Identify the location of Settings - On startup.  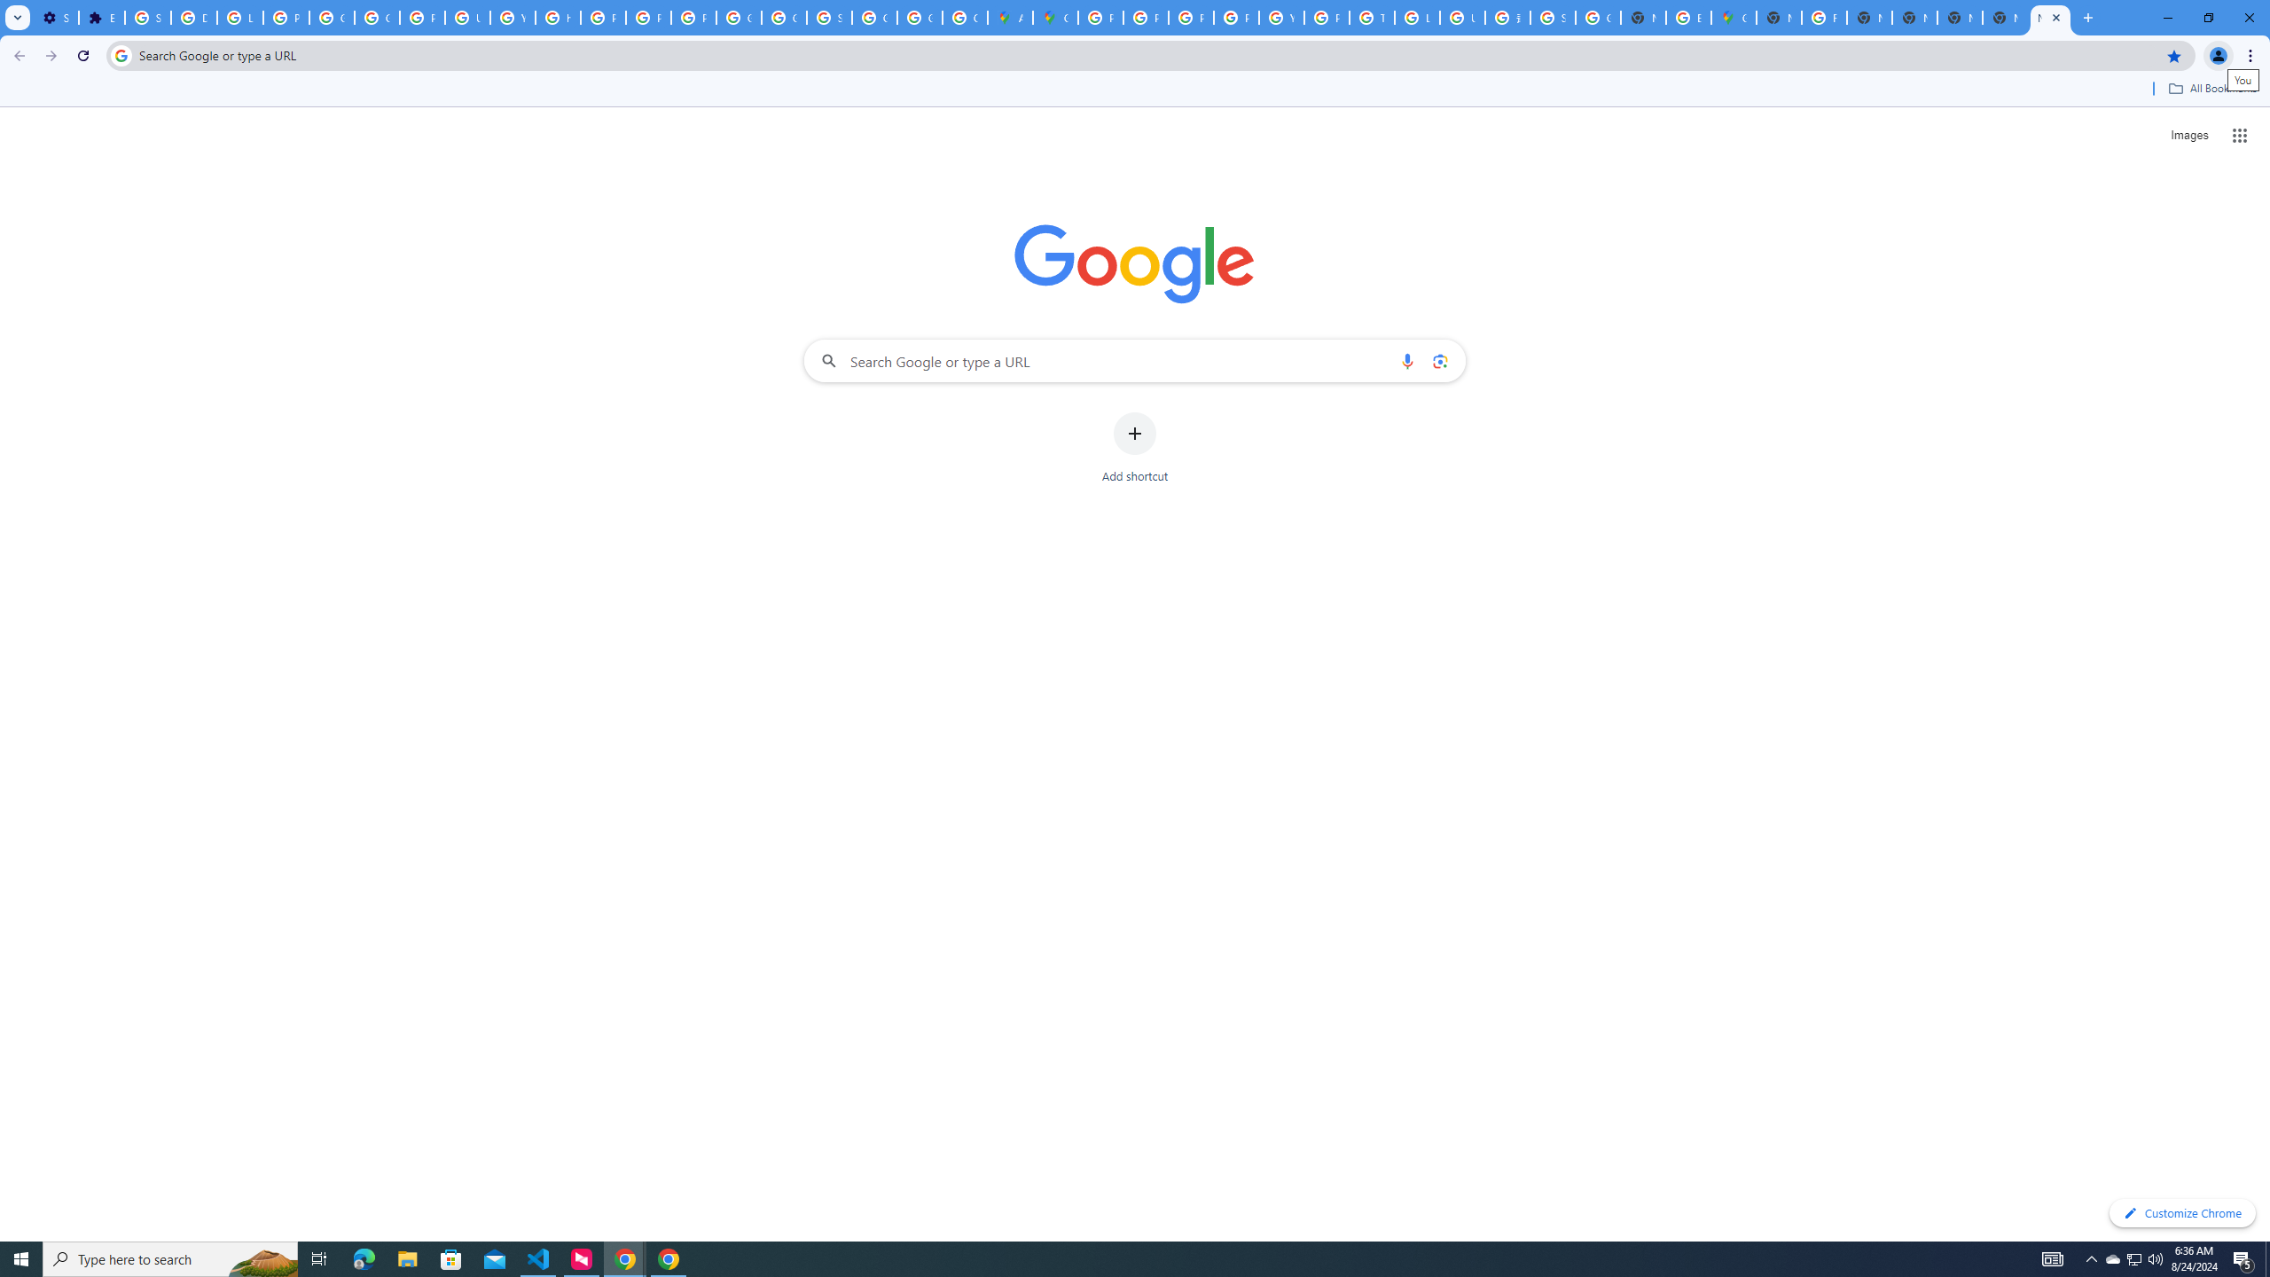
(55, 18).